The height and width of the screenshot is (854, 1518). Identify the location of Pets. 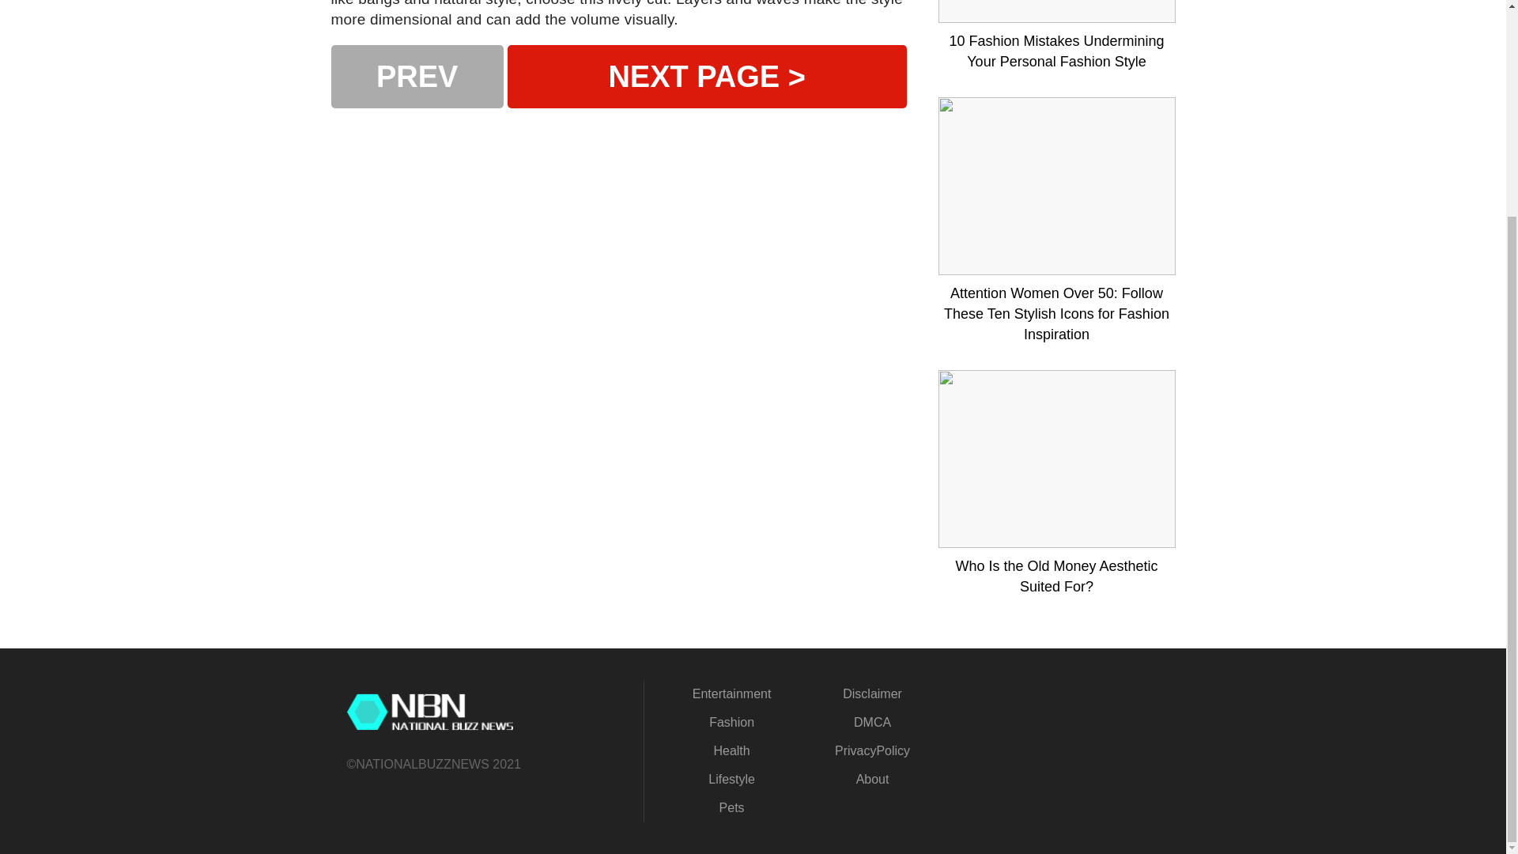
(732, 808).